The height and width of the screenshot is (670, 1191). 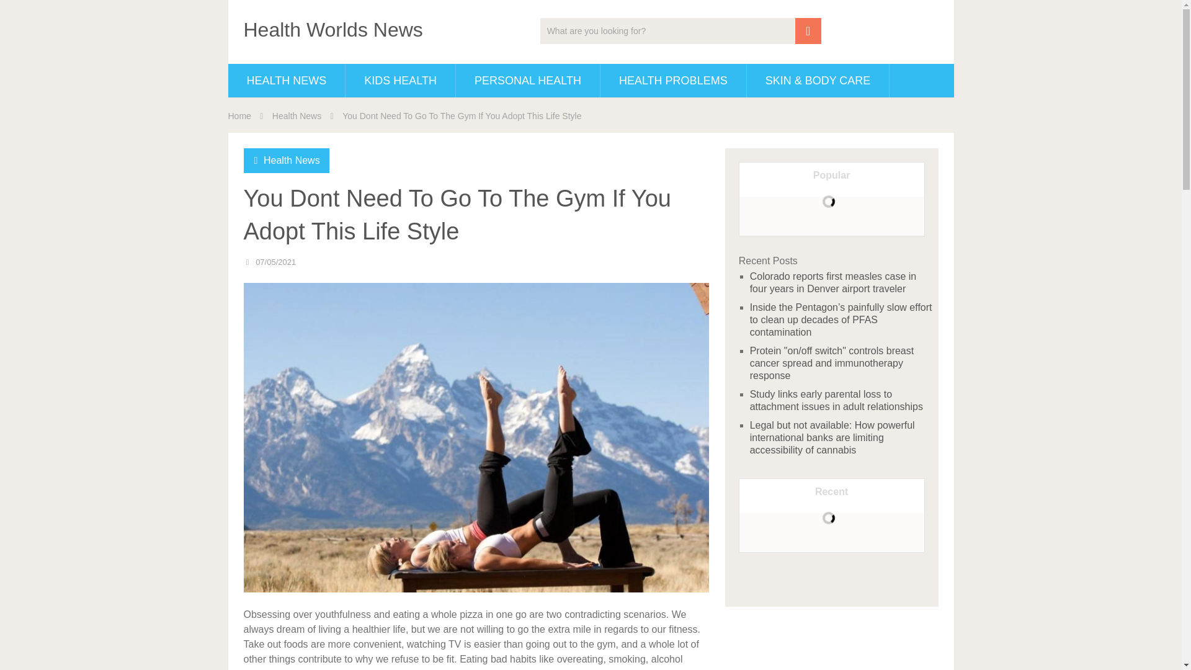 What do you see at coordinates (681, 31) in the screenshot?
I see `What are you looking for?` at bounding box center [681, 31].